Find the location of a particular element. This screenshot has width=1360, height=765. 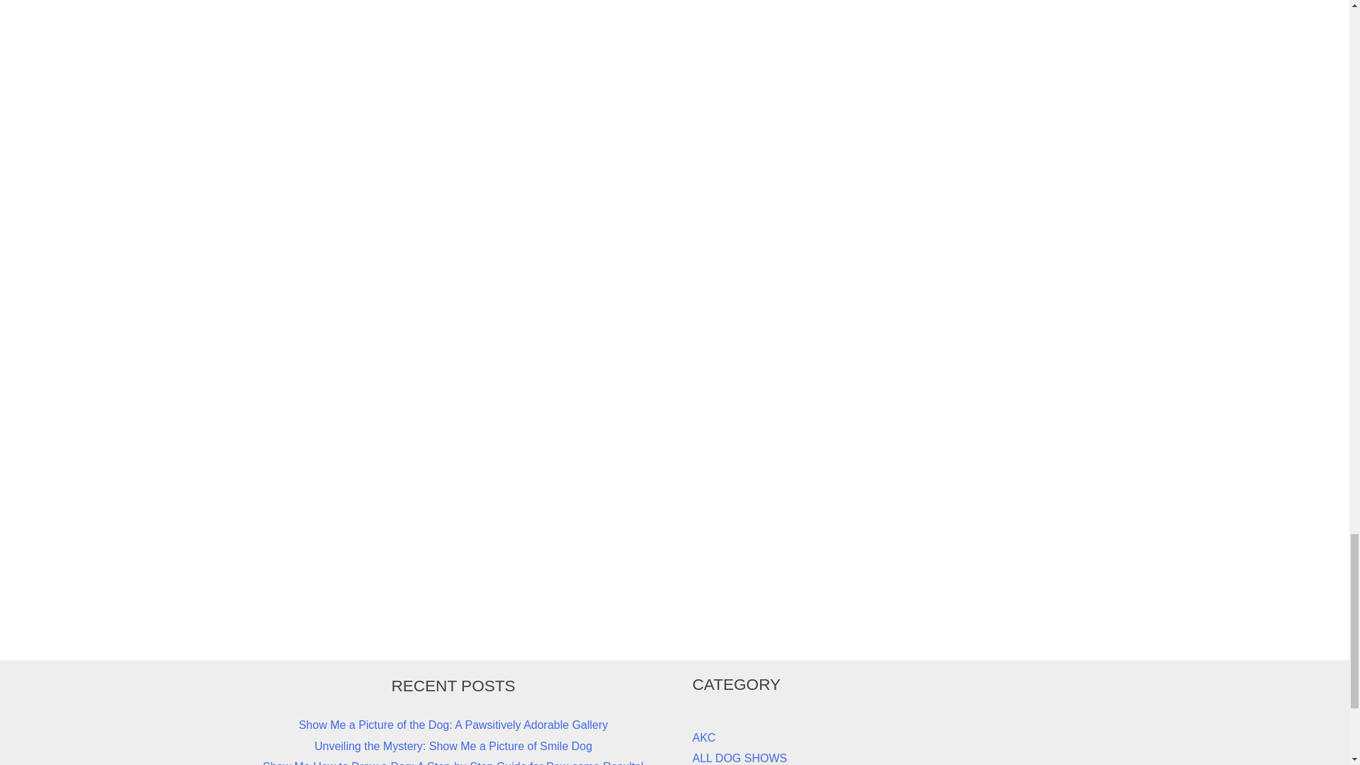

Unveiling the Mystery: Show Me a Picture of Smile Dog is located at coordinates (453, 746).